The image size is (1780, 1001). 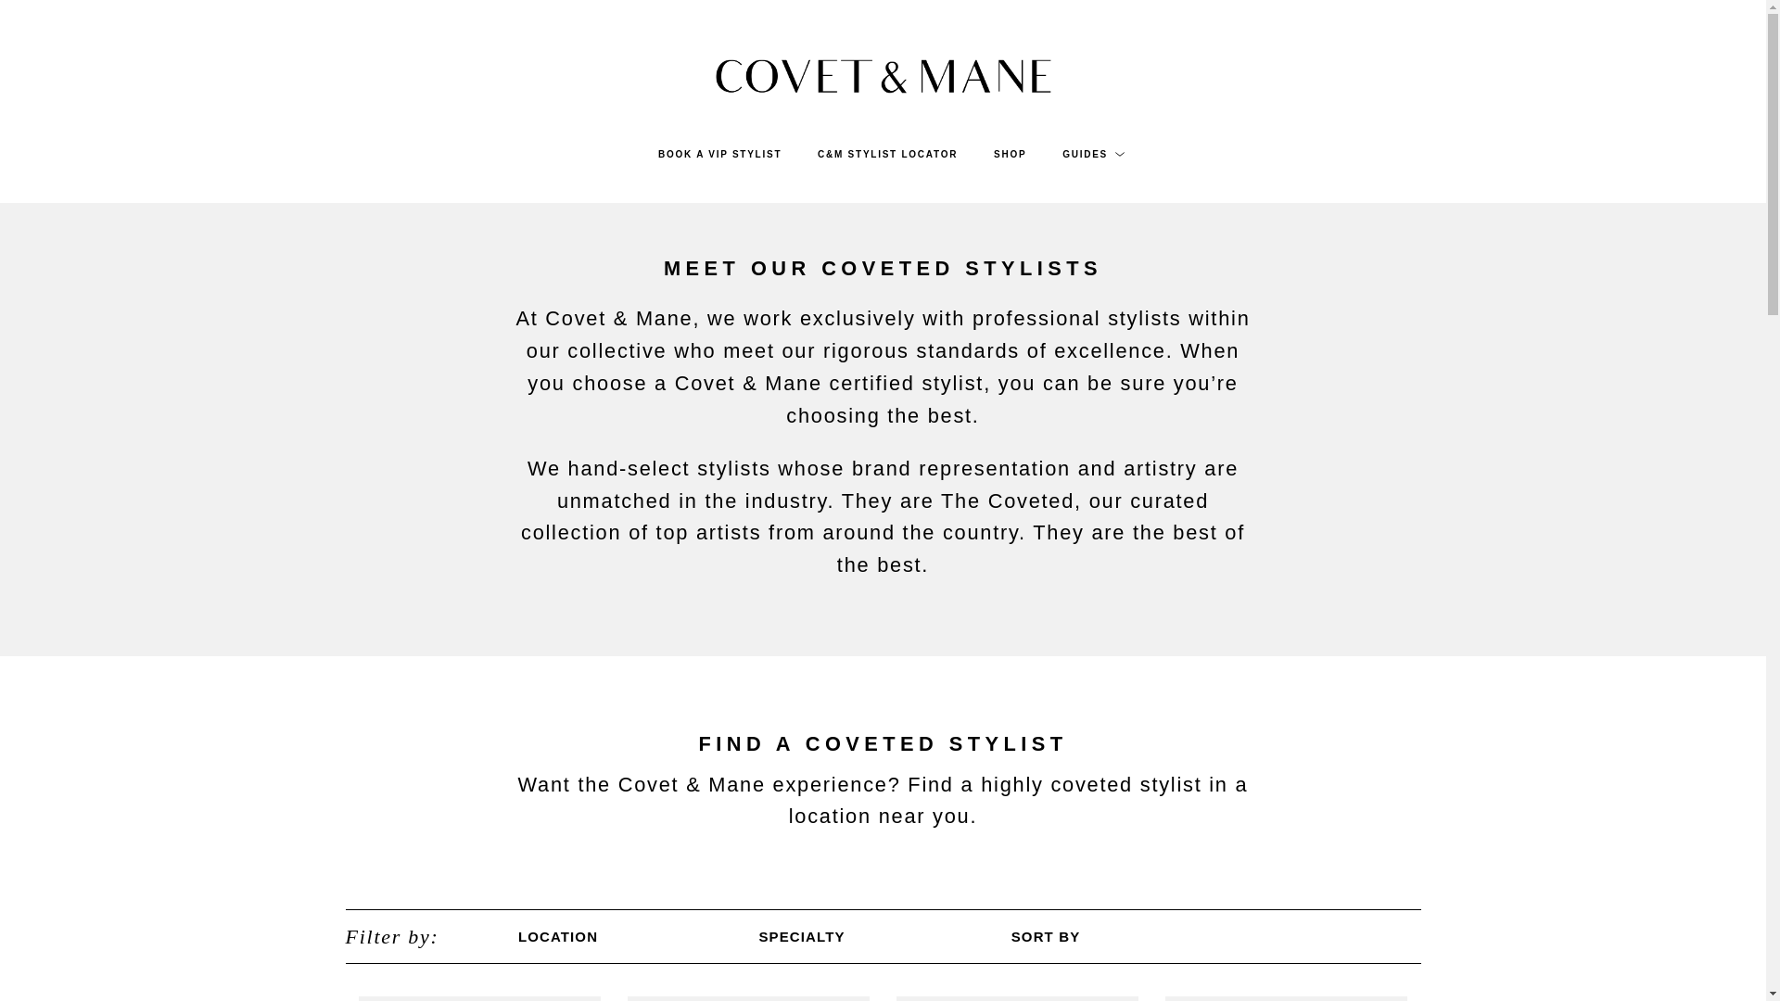 I want to click on BOOK A VIP STYLIST, so click(x=719, y=154).